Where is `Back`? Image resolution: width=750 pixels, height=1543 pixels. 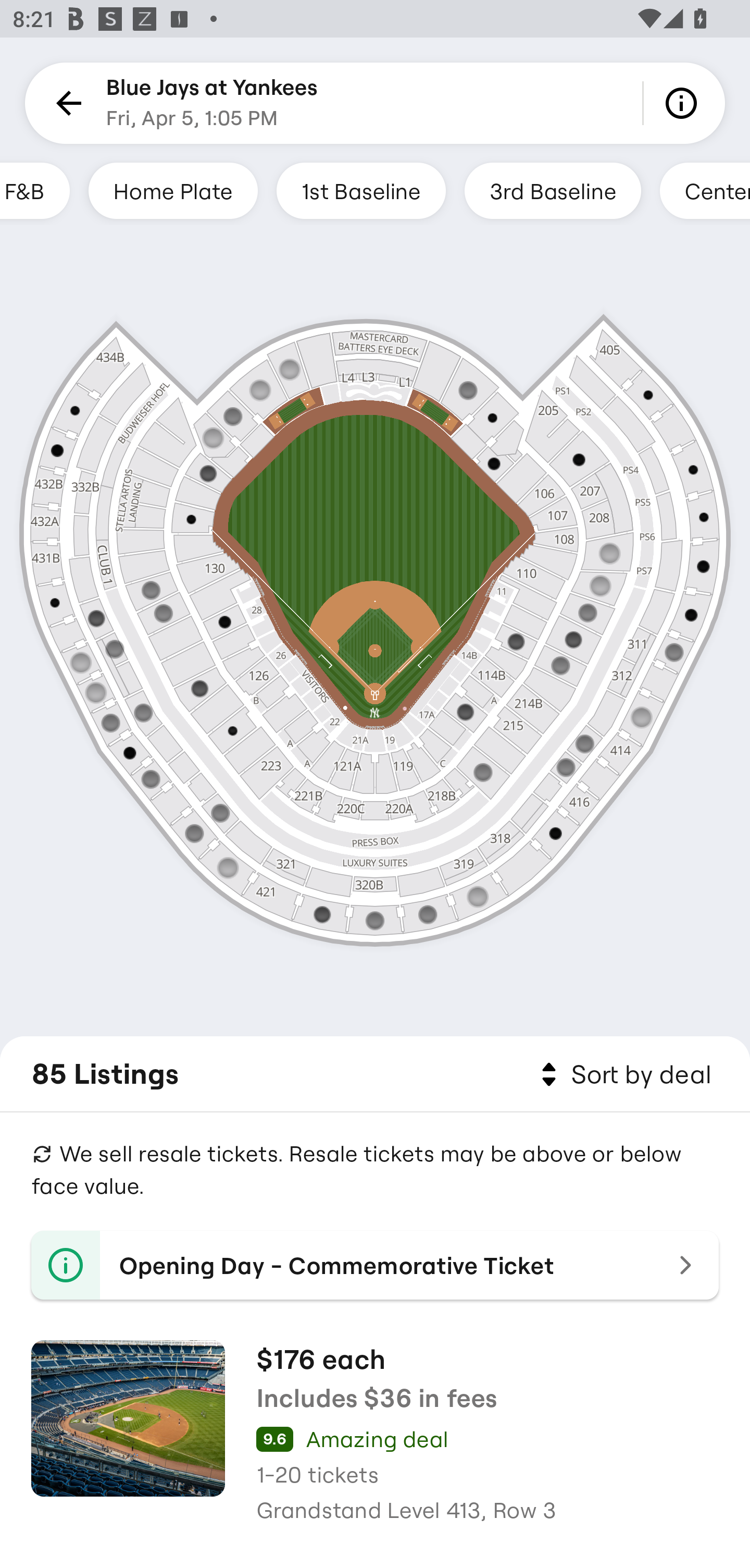 Back is located at coordinates (66, 103).